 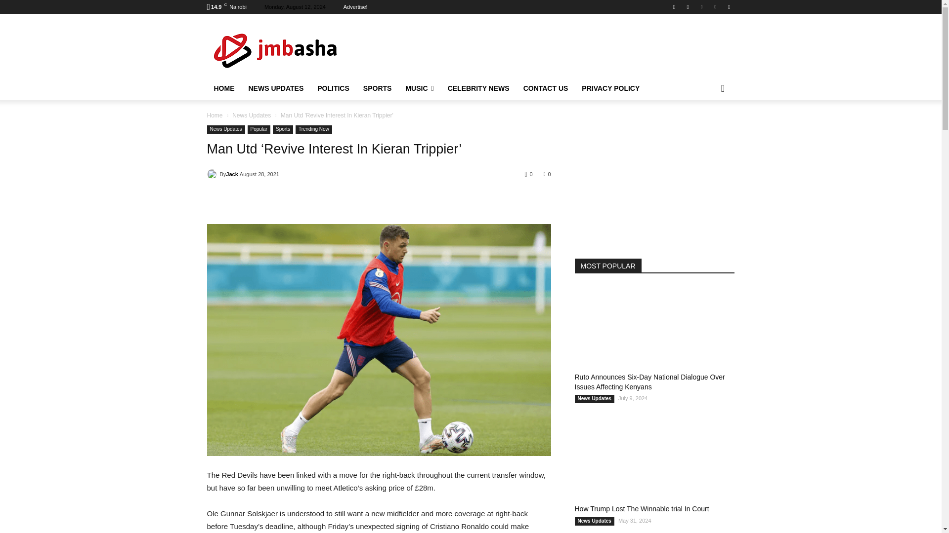 What do you see at coordinates (223, 88) in the screenshot?
I see `HOME` at bounding box center [223, 88].